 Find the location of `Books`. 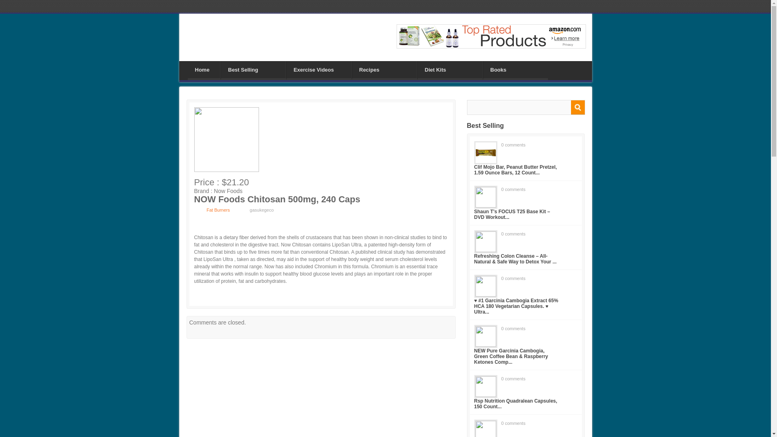

Books is located at coordinates (516, 70).